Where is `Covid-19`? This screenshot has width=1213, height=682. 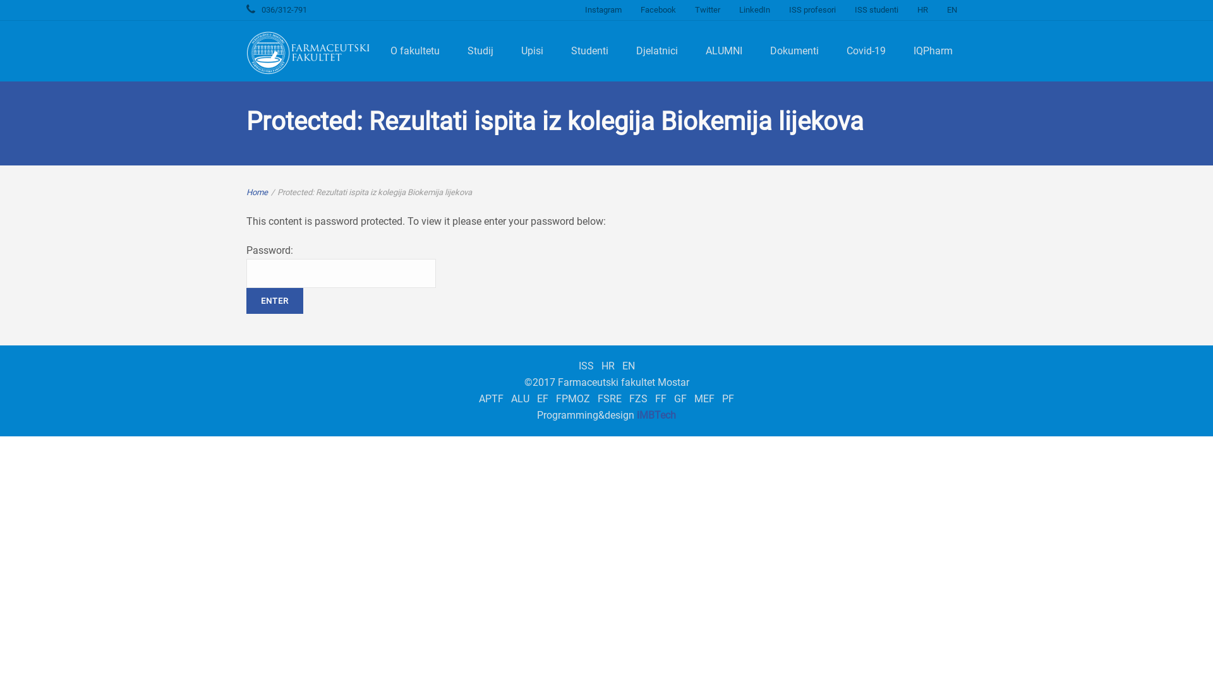 Covid-19 is located at coordinates (866, 51).